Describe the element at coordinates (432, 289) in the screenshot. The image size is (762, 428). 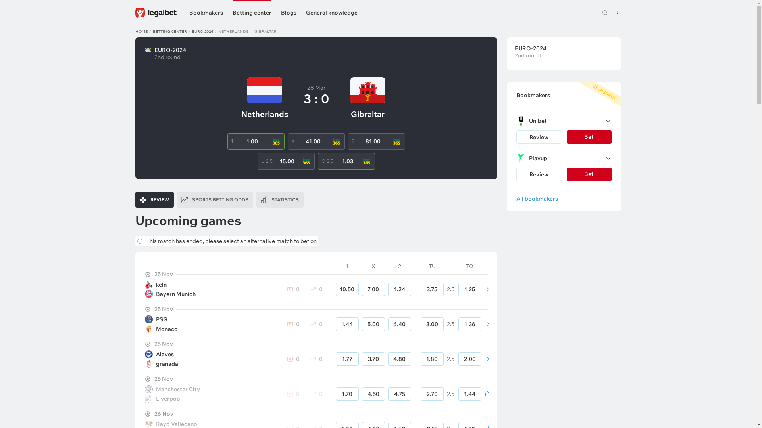
I see `3.75` at that location.